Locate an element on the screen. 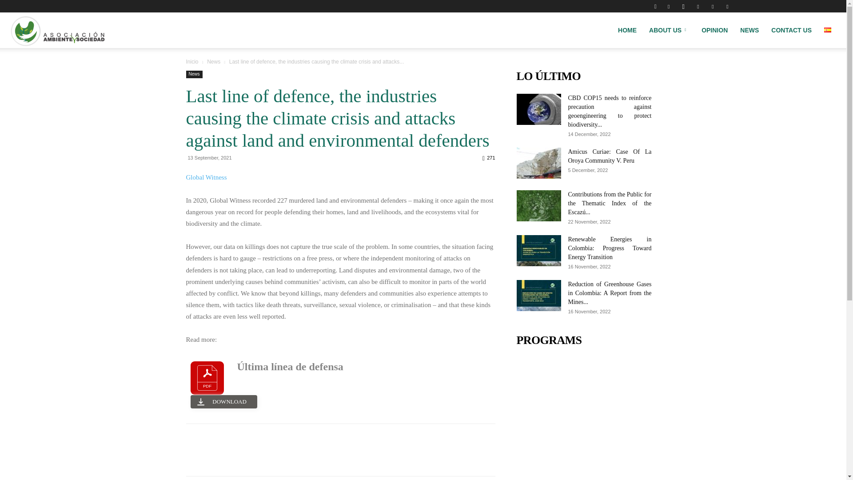 This screenshot has width=853, height=480. Twitter is located at coordinates (727, 6).